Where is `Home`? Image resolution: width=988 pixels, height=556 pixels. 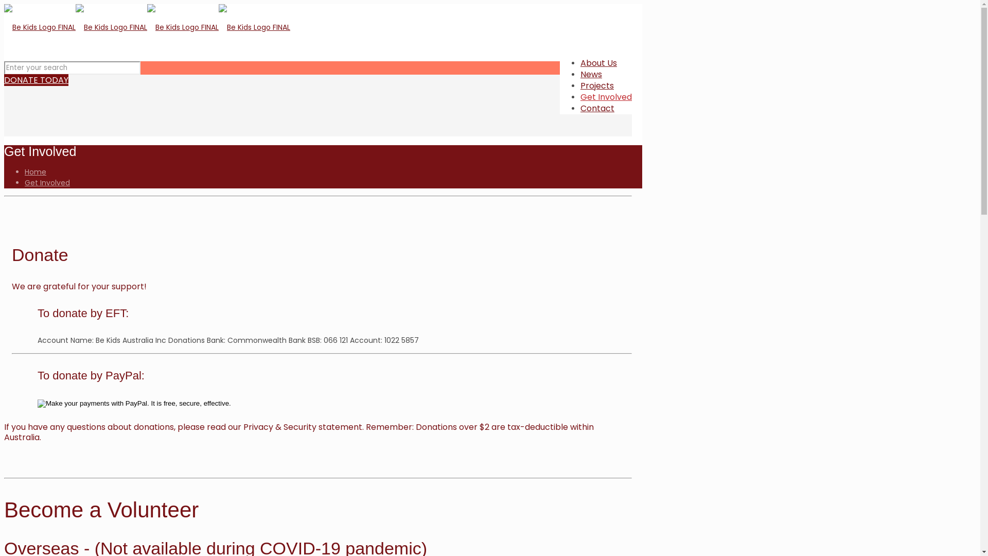 Home is located at coordinates (36, 172).